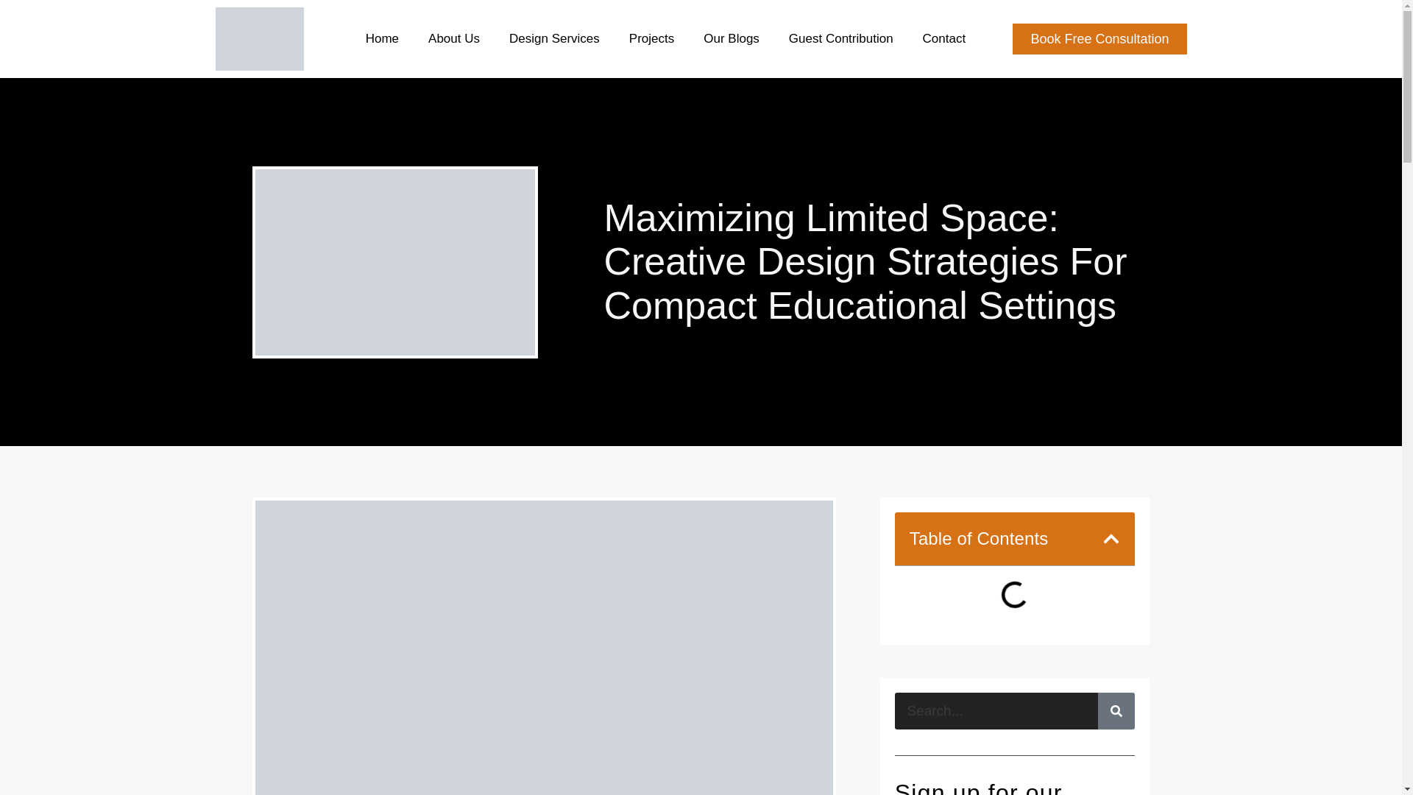  What do you see at coordinates (731, 38) in the screenshot?
I see `Our Blogs` at bounding box center [731, 38].